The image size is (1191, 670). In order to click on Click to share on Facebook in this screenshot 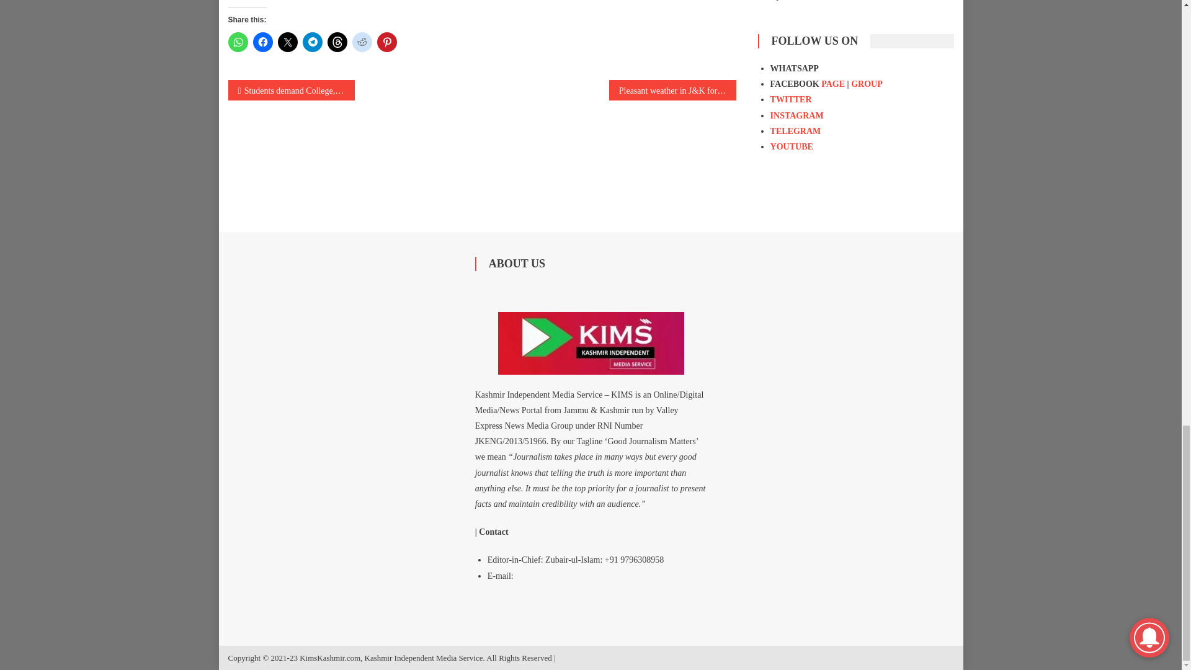, I will do `click(262, 42)`.